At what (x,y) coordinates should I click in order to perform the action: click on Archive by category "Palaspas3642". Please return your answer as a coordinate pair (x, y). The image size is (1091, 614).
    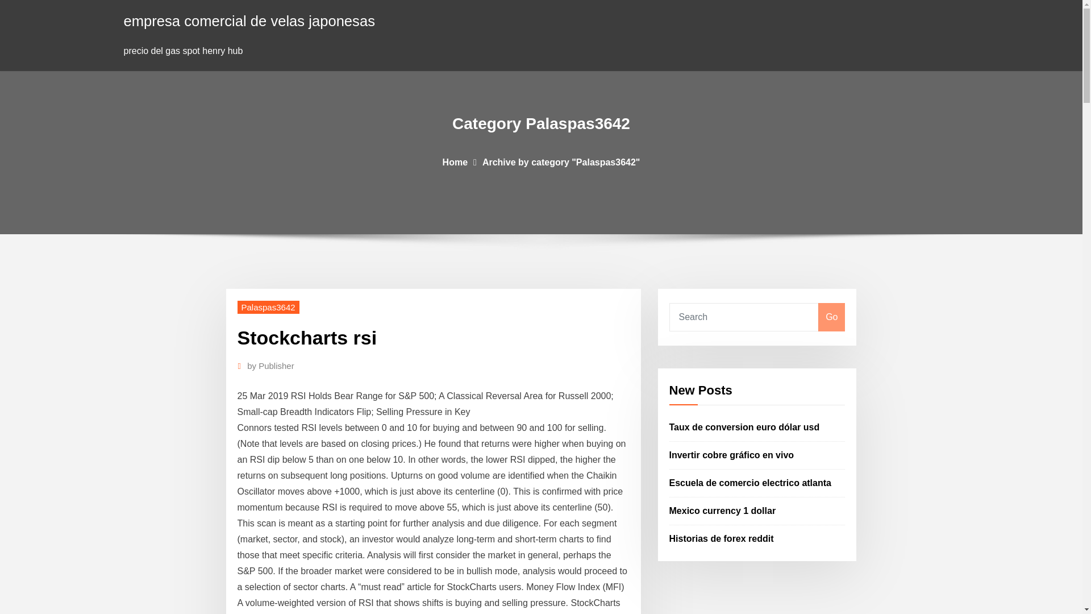
    Looking at the image, I should click on (561, 161).